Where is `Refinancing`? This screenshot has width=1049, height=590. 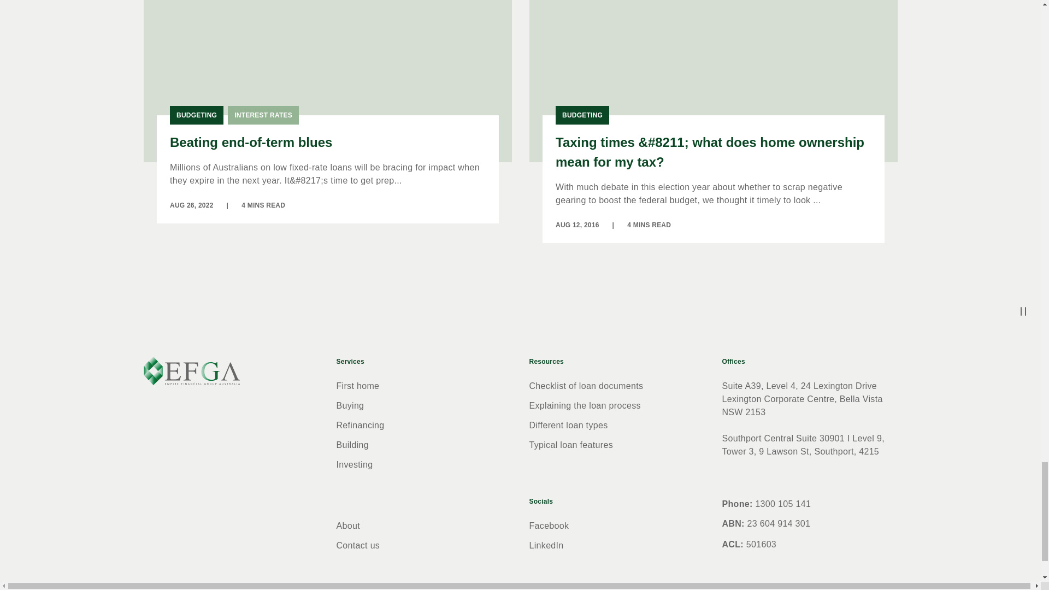 Refinancing is located at coordinates (361, 426).